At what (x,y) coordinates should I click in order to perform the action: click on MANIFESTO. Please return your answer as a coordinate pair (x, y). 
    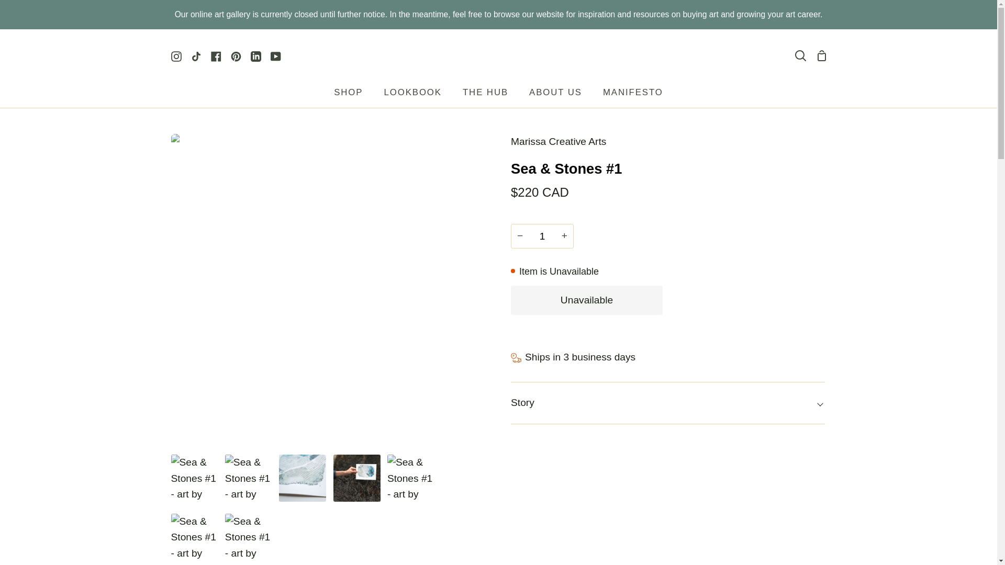
    Looking at the image, I should click on (633, 95).